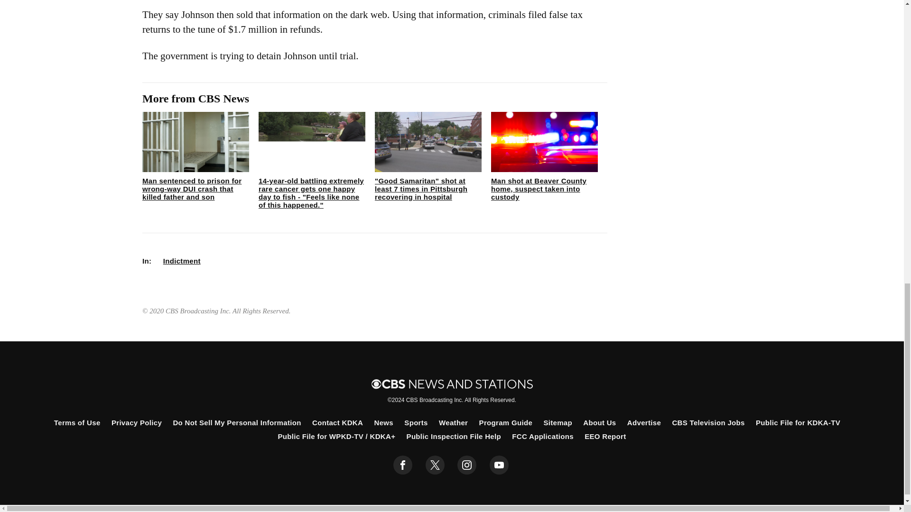  What do you see at coordinates (499, 465) in the screenshot?
I see `youtube` at bounding box center [499, 465].